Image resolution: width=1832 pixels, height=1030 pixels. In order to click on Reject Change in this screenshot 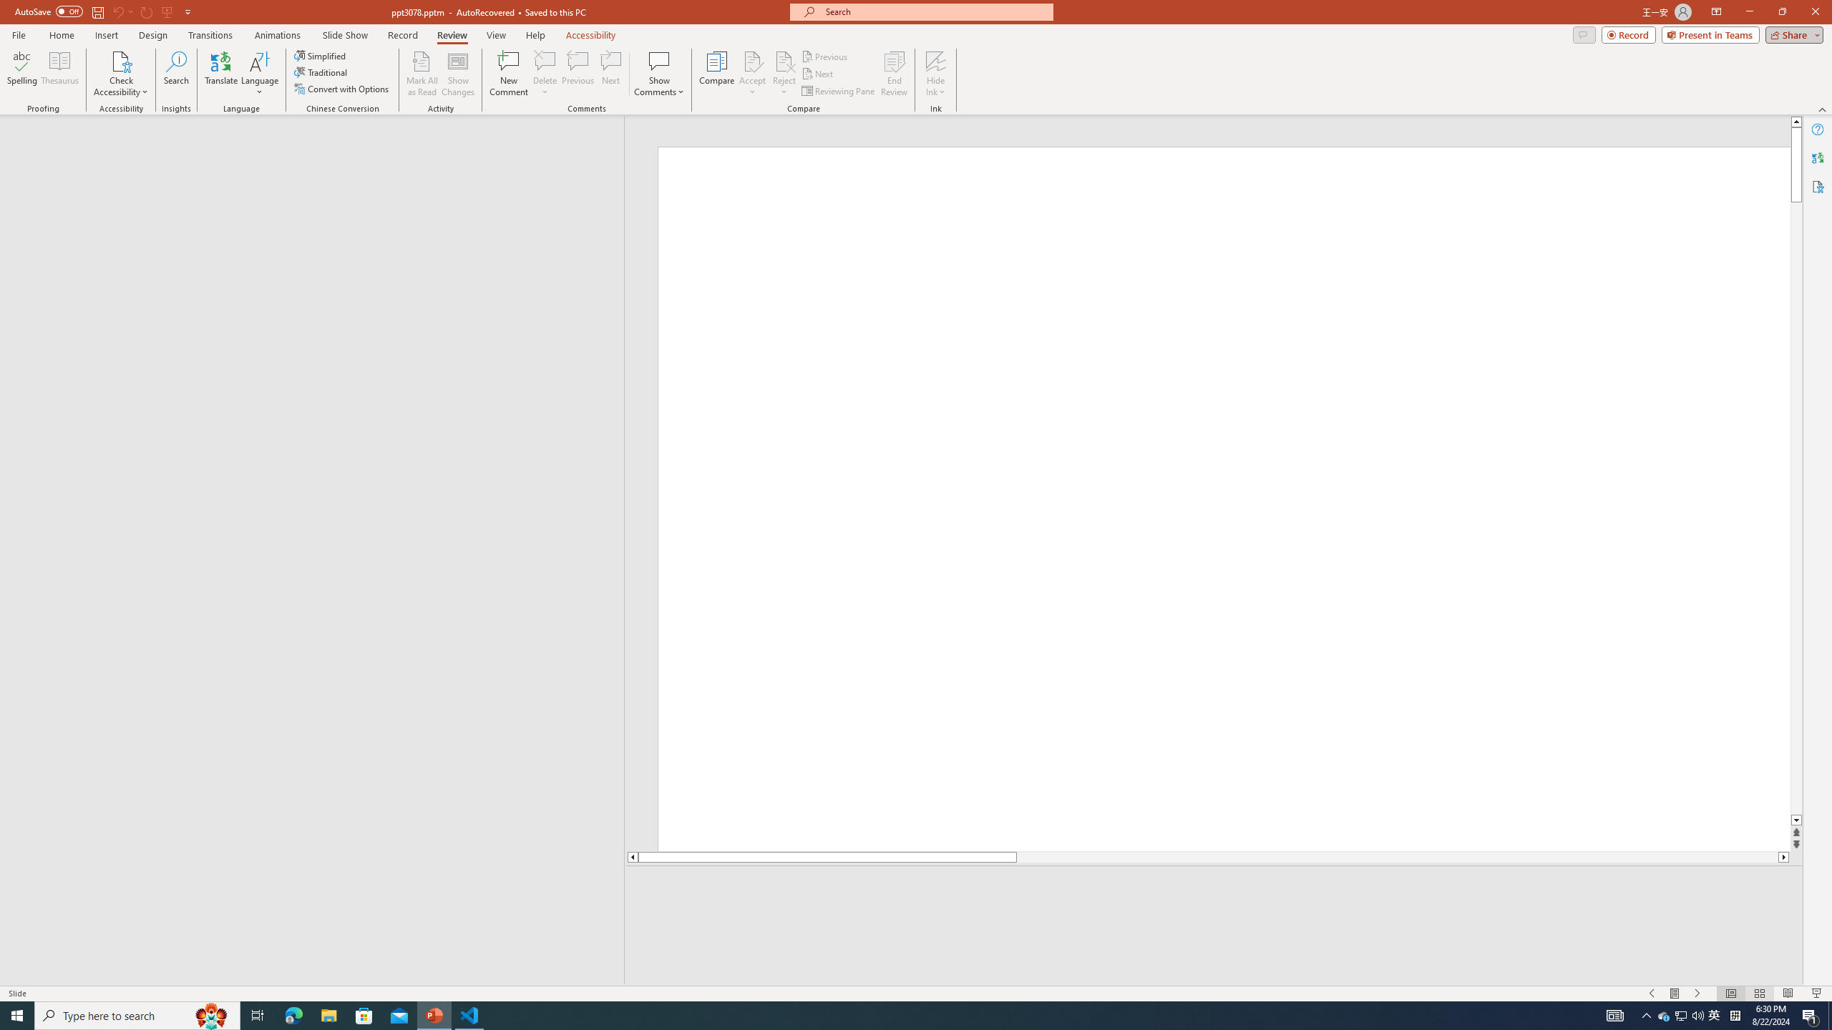, I will do `click(784, 61)`.